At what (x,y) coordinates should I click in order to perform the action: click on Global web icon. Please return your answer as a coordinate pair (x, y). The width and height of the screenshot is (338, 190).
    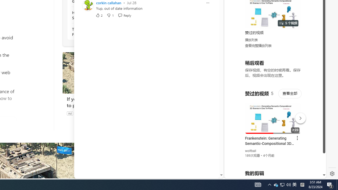
    Looking at the image, I should click on (234, 114).